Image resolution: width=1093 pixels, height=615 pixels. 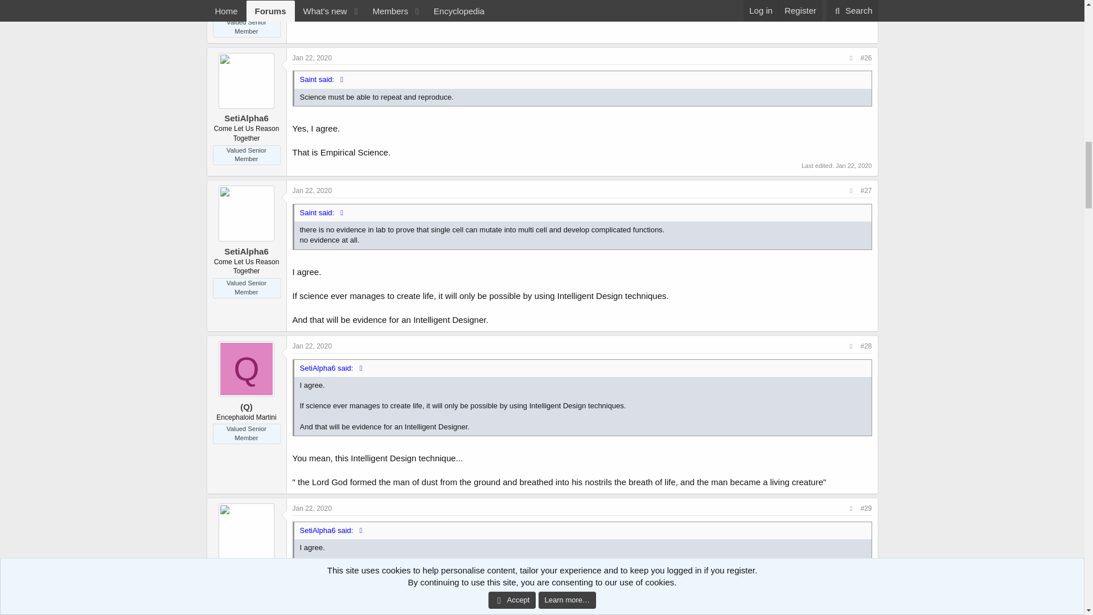 I want to click on Jan 22, 2020 at 2:09 AM, so click(x=312, y=508).